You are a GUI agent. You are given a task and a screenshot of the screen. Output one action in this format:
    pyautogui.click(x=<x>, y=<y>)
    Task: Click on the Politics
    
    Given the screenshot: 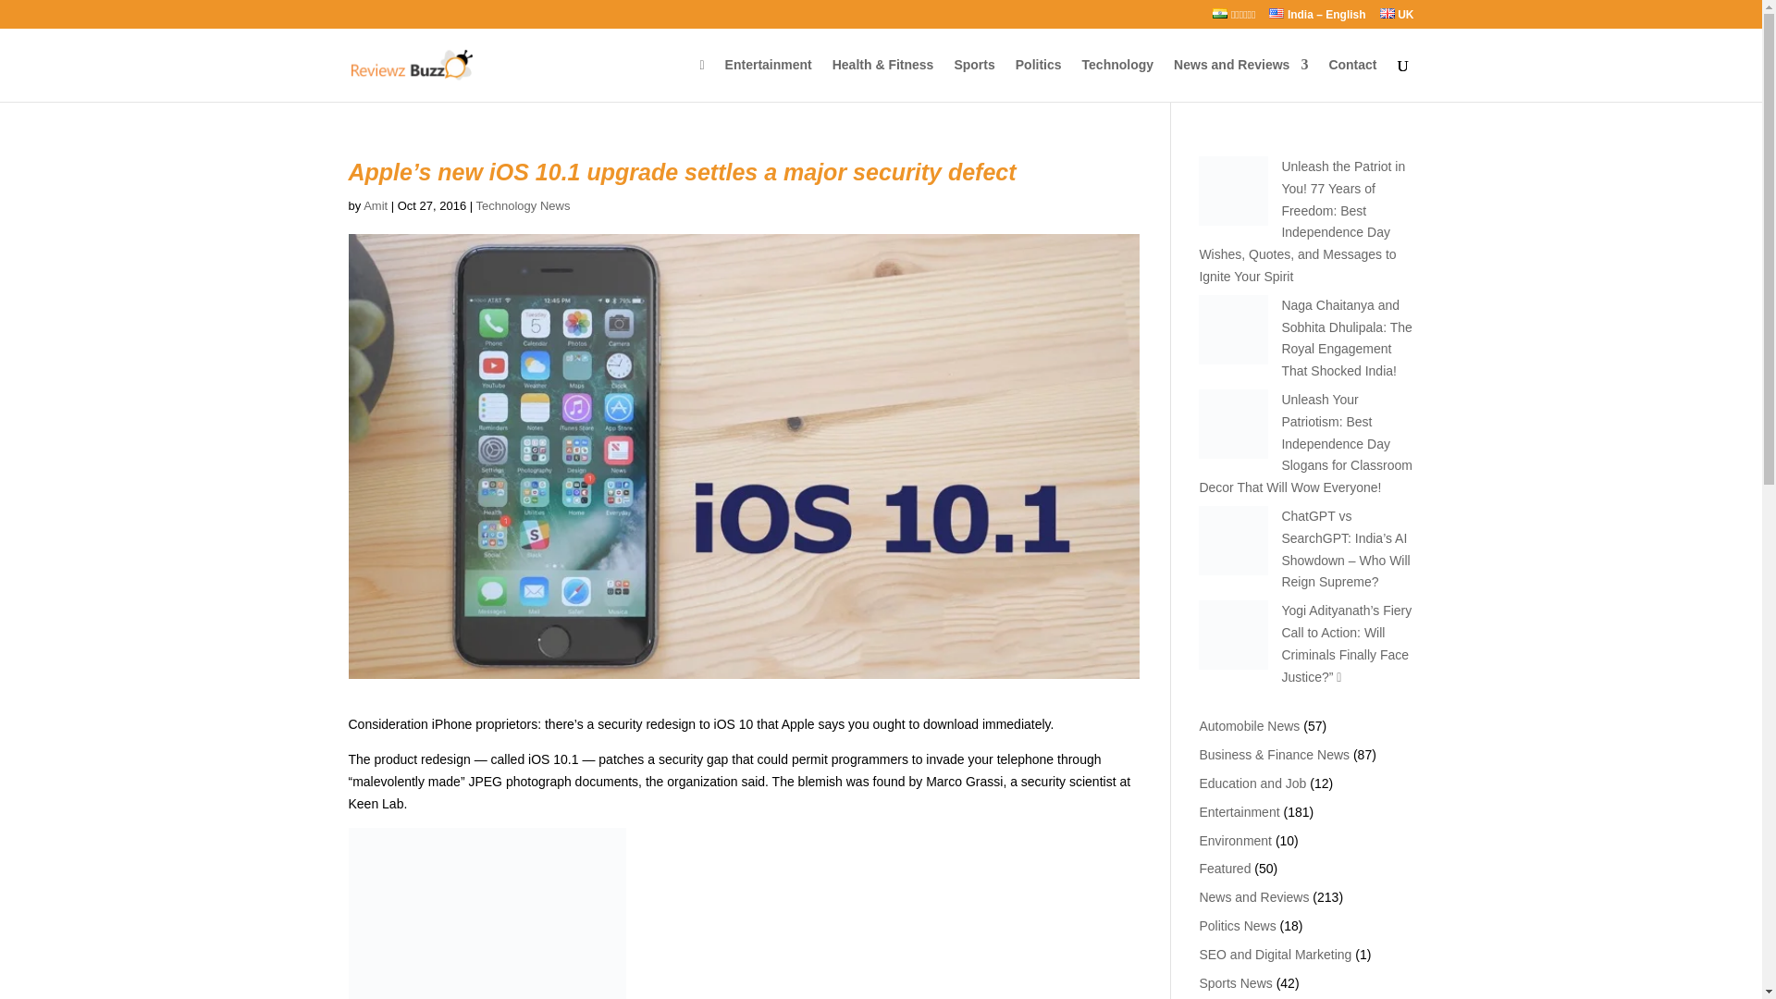 What is the action you would take?
    pyautogui.click(x=1039, y=80)
    